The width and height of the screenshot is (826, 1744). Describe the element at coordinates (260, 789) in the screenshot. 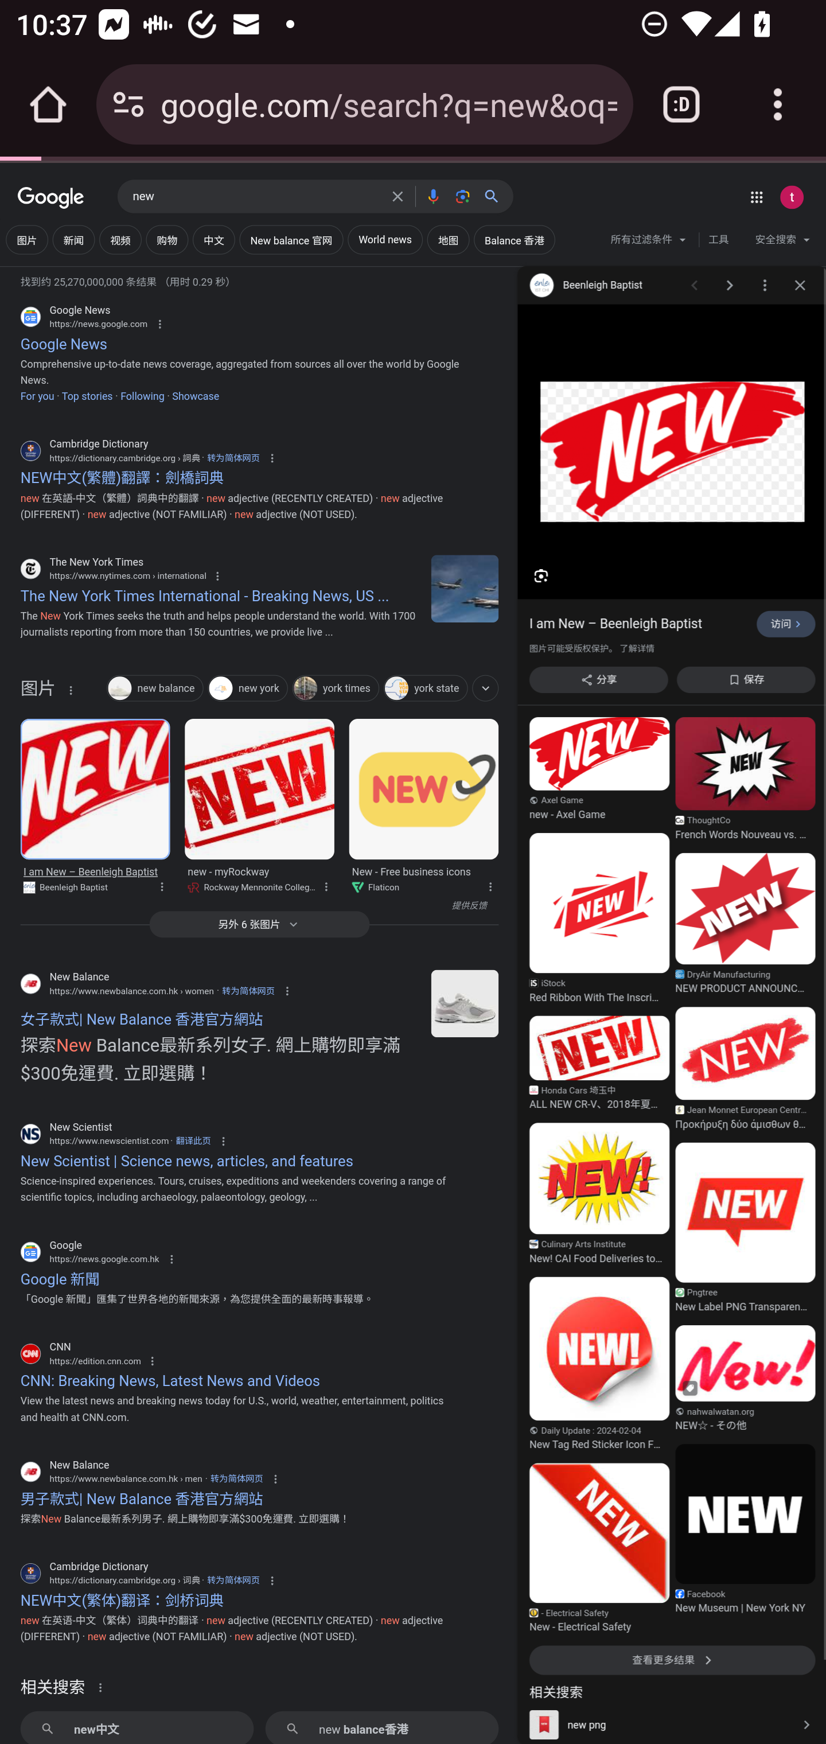

I see `new - myRockway` at that location.